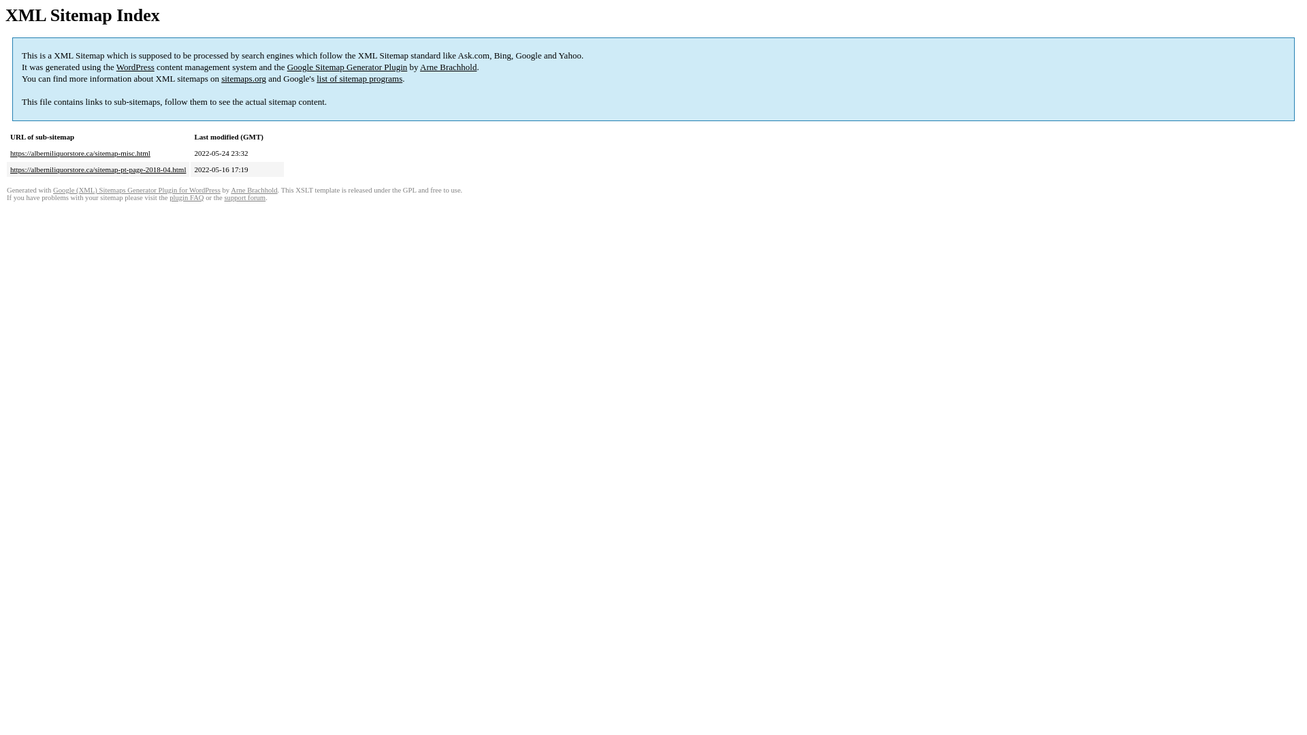 This screenshot has width=1307, height=735. I want to click on https://alberniliquorstore.ca/sitemap-misc.html, so click(80, 153).